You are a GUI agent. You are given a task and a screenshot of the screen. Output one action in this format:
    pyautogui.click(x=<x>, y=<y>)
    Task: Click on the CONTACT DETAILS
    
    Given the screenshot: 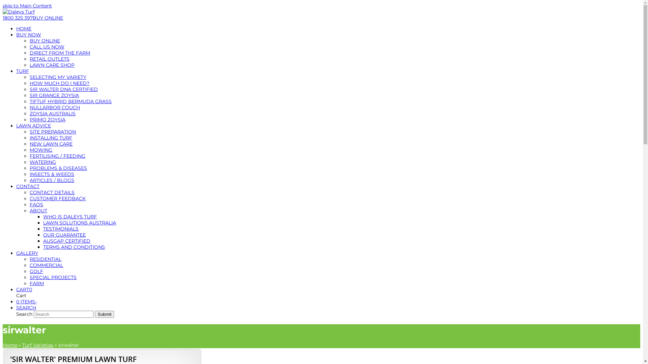 What is the action you would take?
    pyautogui.click(x=52, y=192)
    